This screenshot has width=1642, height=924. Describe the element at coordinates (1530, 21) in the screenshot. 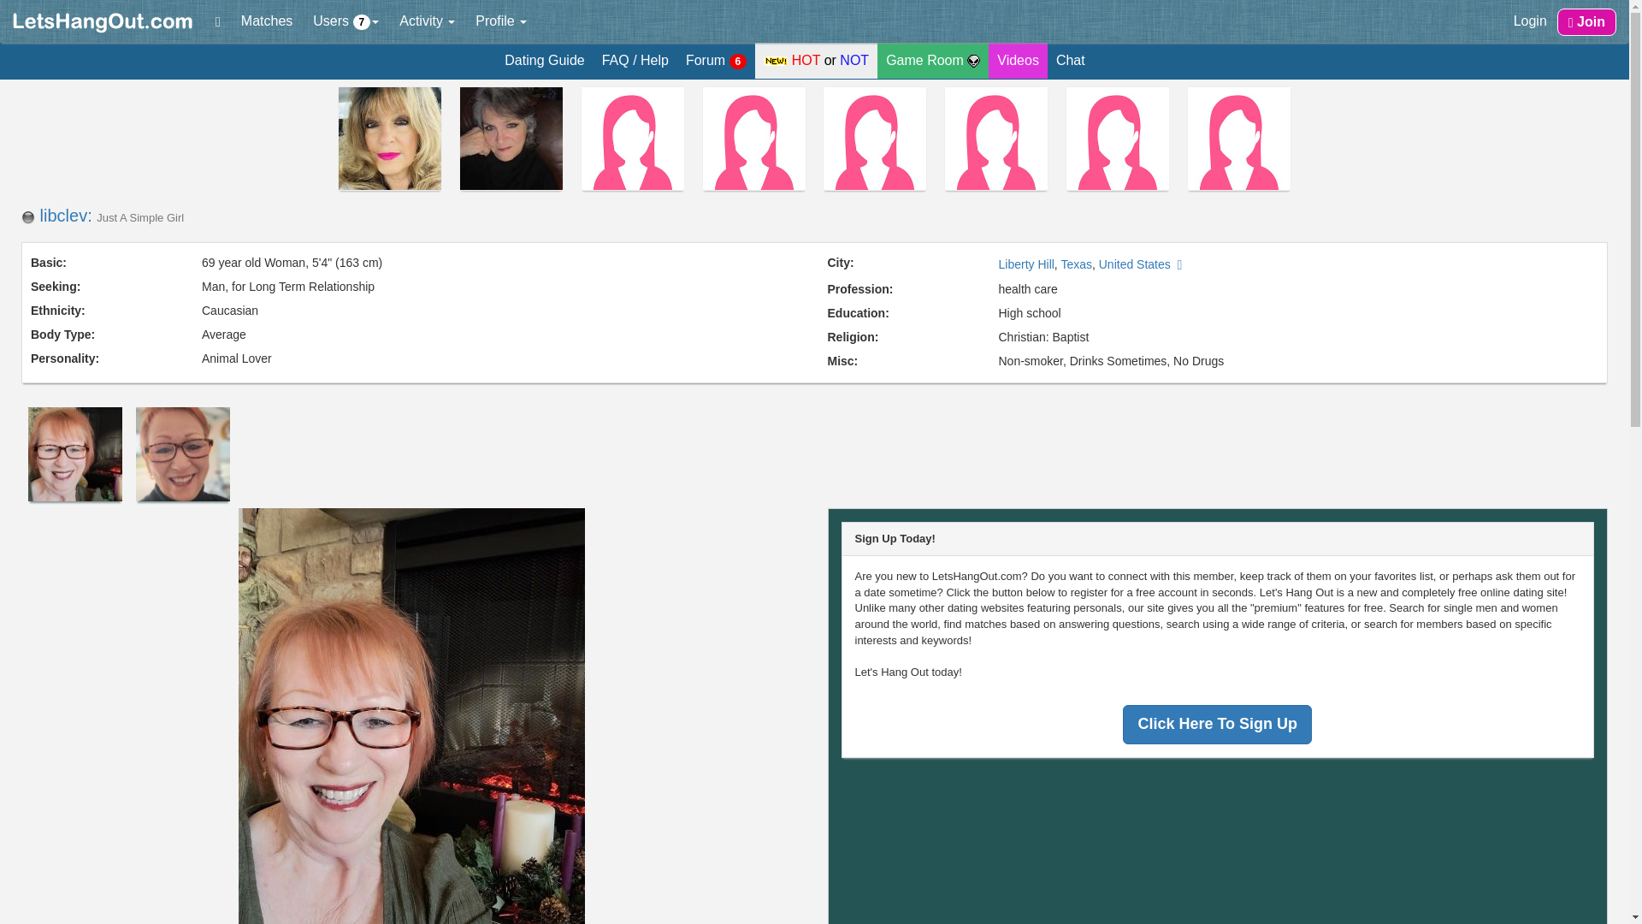

I see `Login` at that location.